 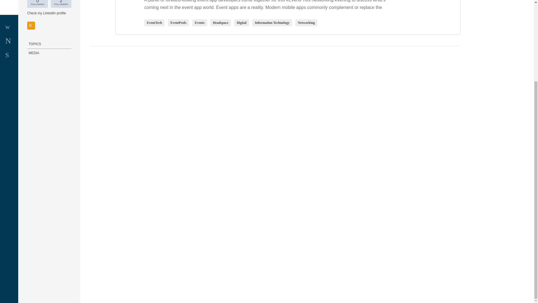 What do you see at coordinates (242, 22) in the screenshot?
I see `Digital` at bounding box center [242, 22].